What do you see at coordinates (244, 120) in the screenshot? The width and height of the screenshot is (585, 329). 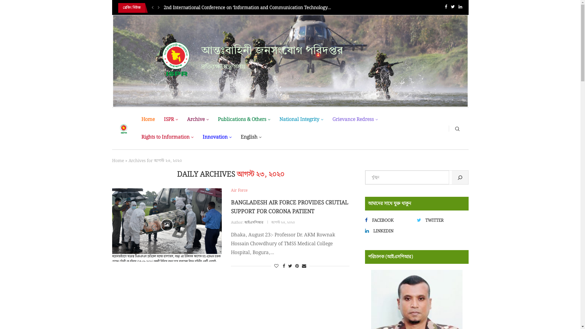 I see `Publications & Others` at bounding box center [244, 120].